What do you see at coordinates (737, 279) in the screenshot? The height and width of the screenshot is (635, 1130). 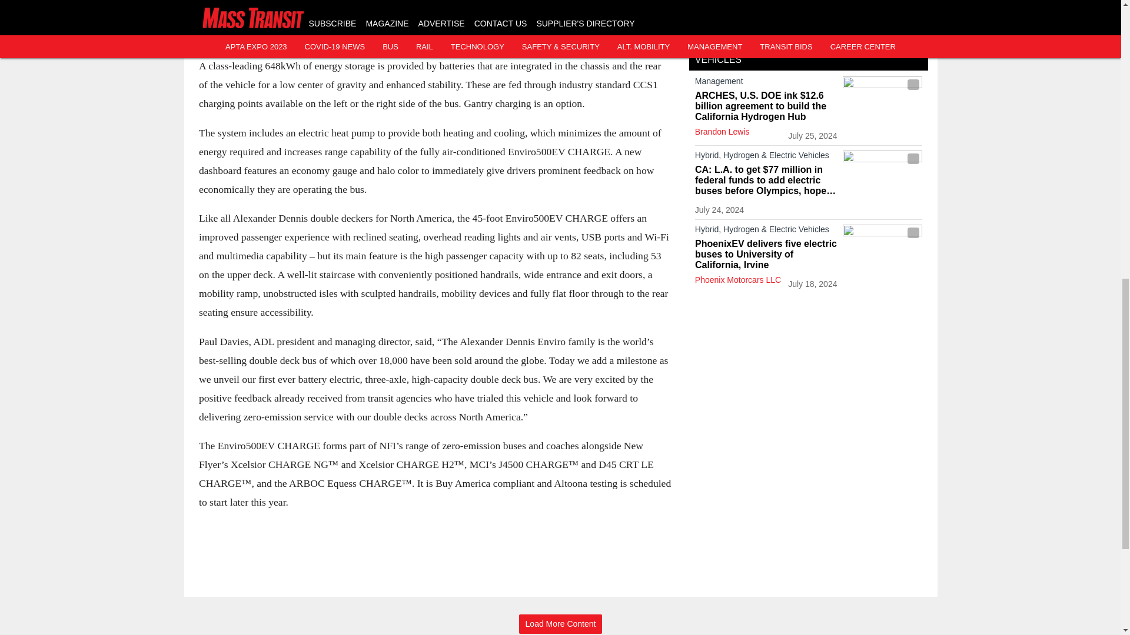 I see `Phoenix Motorcars LLC` at bounding box center [737, 279].